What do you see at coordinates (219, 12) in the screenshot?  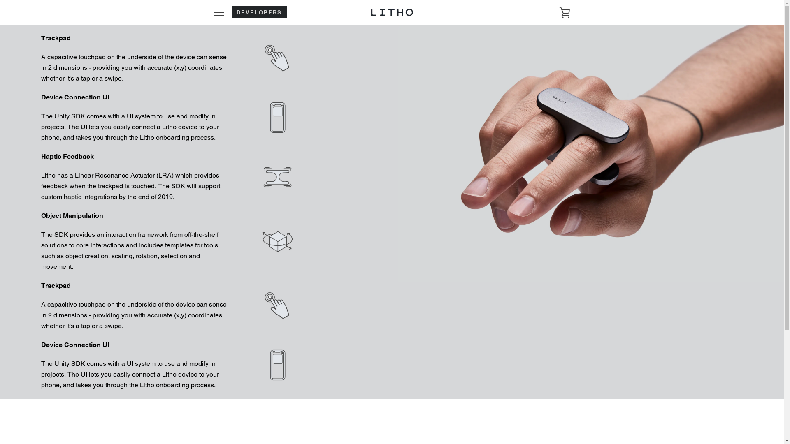 I see `MENU` at bounding box center [219, 12].